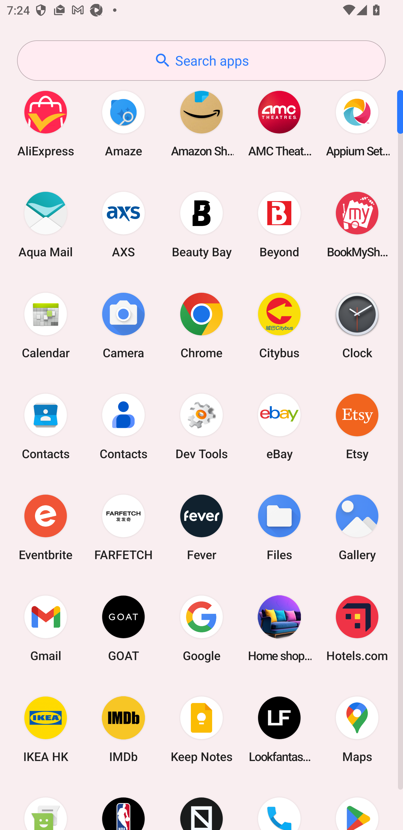  I want to click on AliExpress, so click(46, 123).